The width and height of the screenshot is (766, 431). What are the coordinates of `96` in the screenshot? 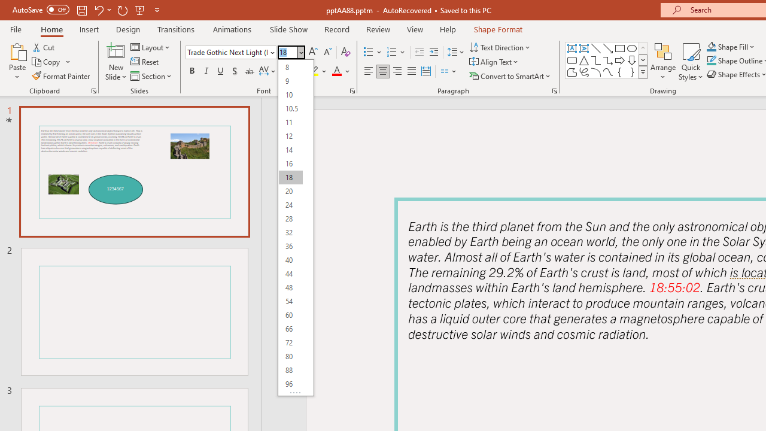 It's located at (290, 384).